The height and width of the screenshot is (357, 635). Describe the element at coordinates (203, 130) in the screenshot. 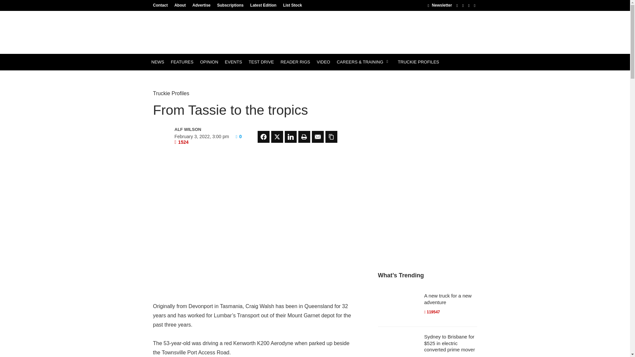

I see `View all posts by Alf Wilson` at that location.